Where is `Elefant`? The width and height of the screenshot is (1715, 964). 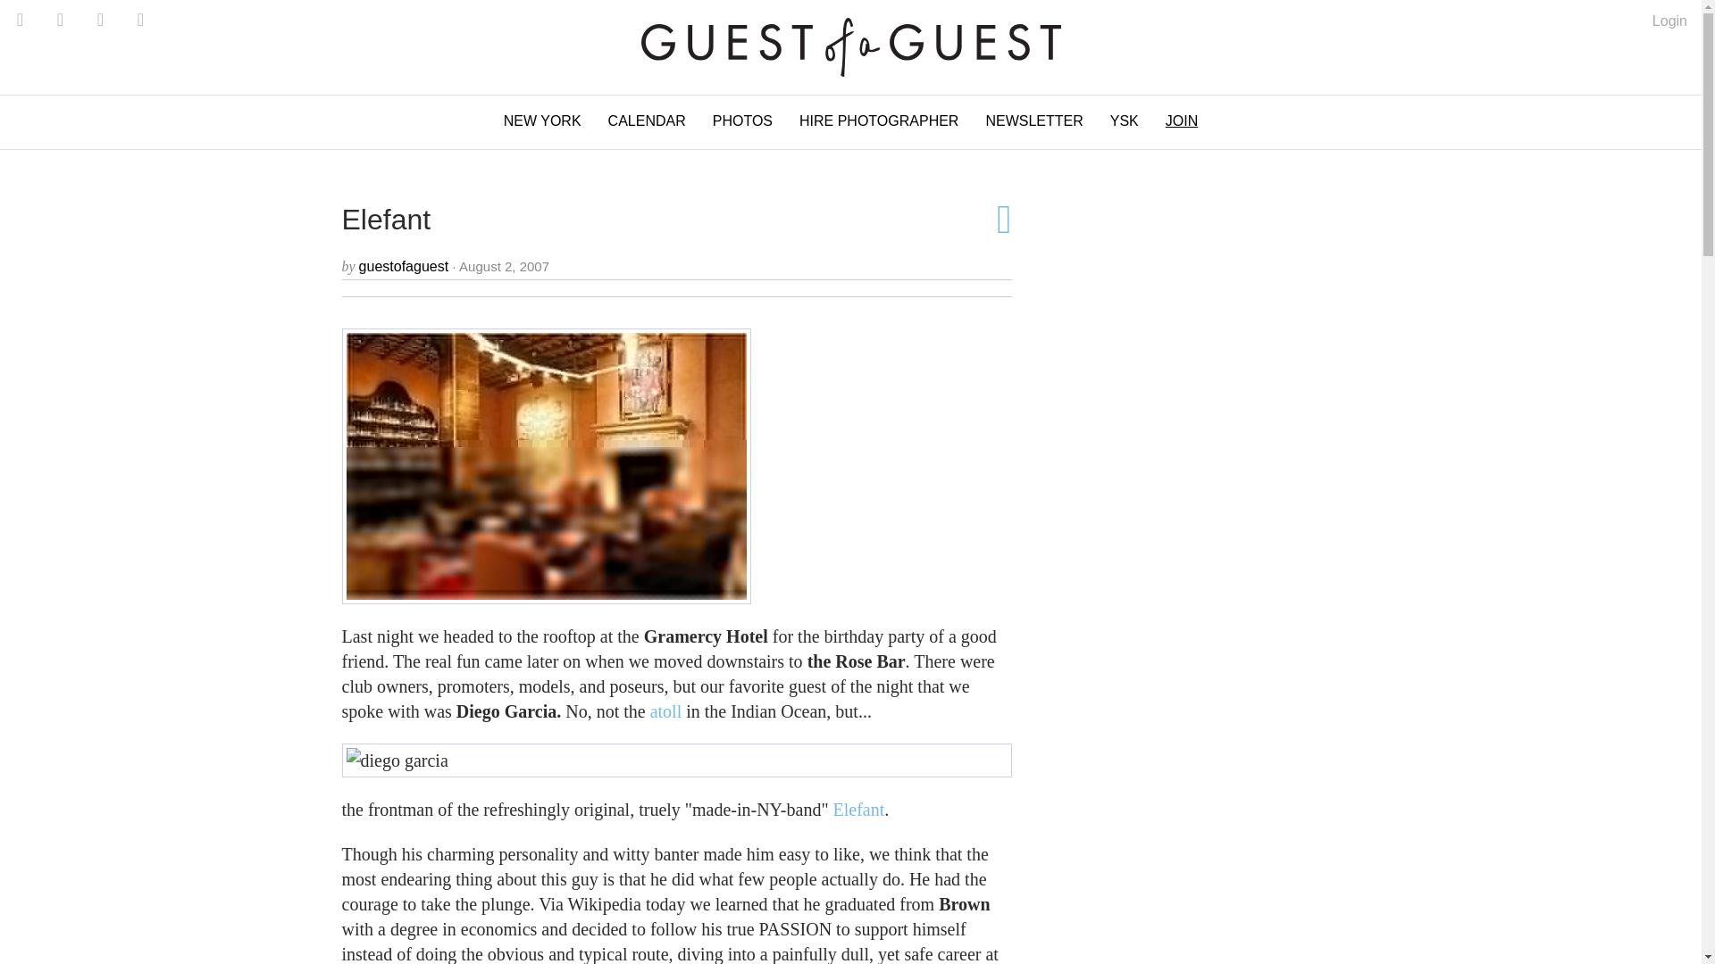
Elefant is located at coordinates (859, 810).